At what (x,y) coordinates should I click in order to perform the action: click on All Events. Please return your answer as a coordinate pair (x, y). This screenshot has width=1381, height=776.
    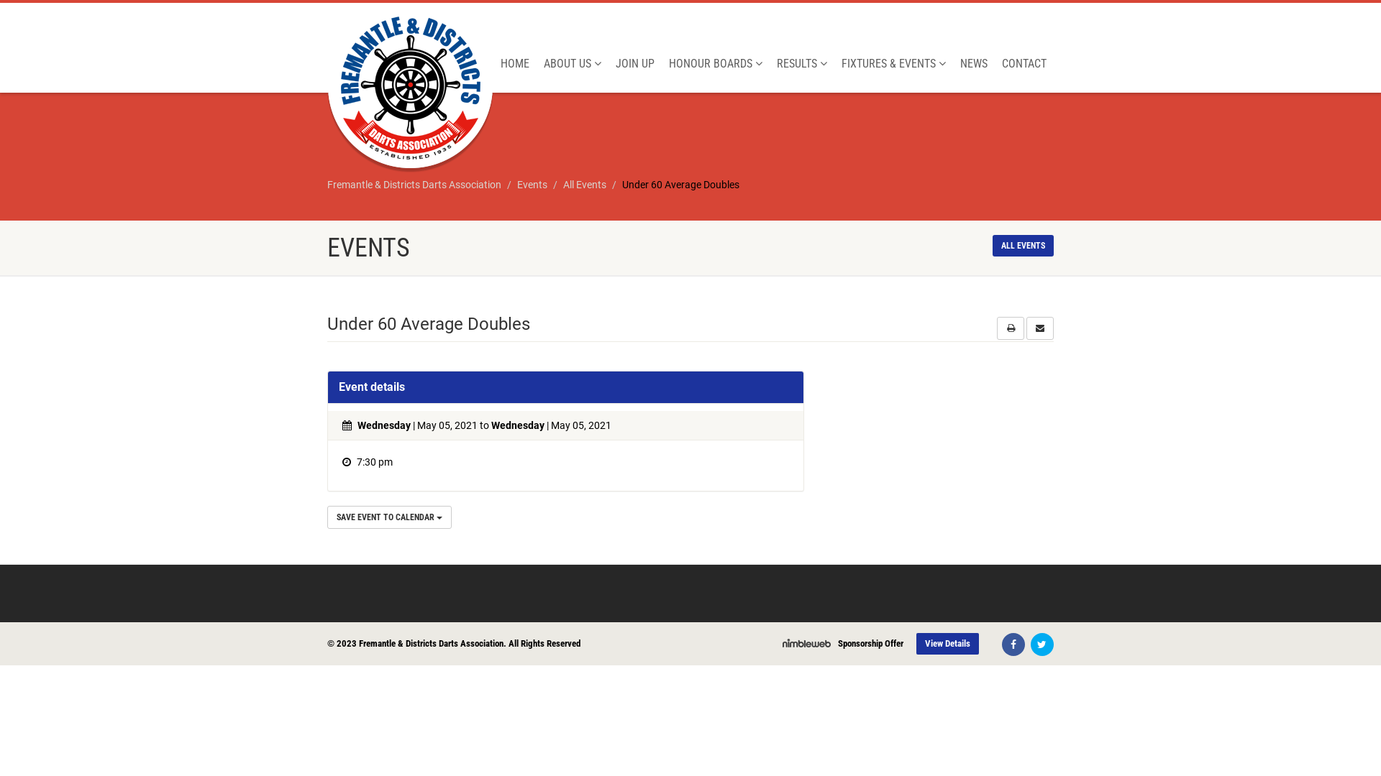
    Looking at the image, I should click on (585, 185).